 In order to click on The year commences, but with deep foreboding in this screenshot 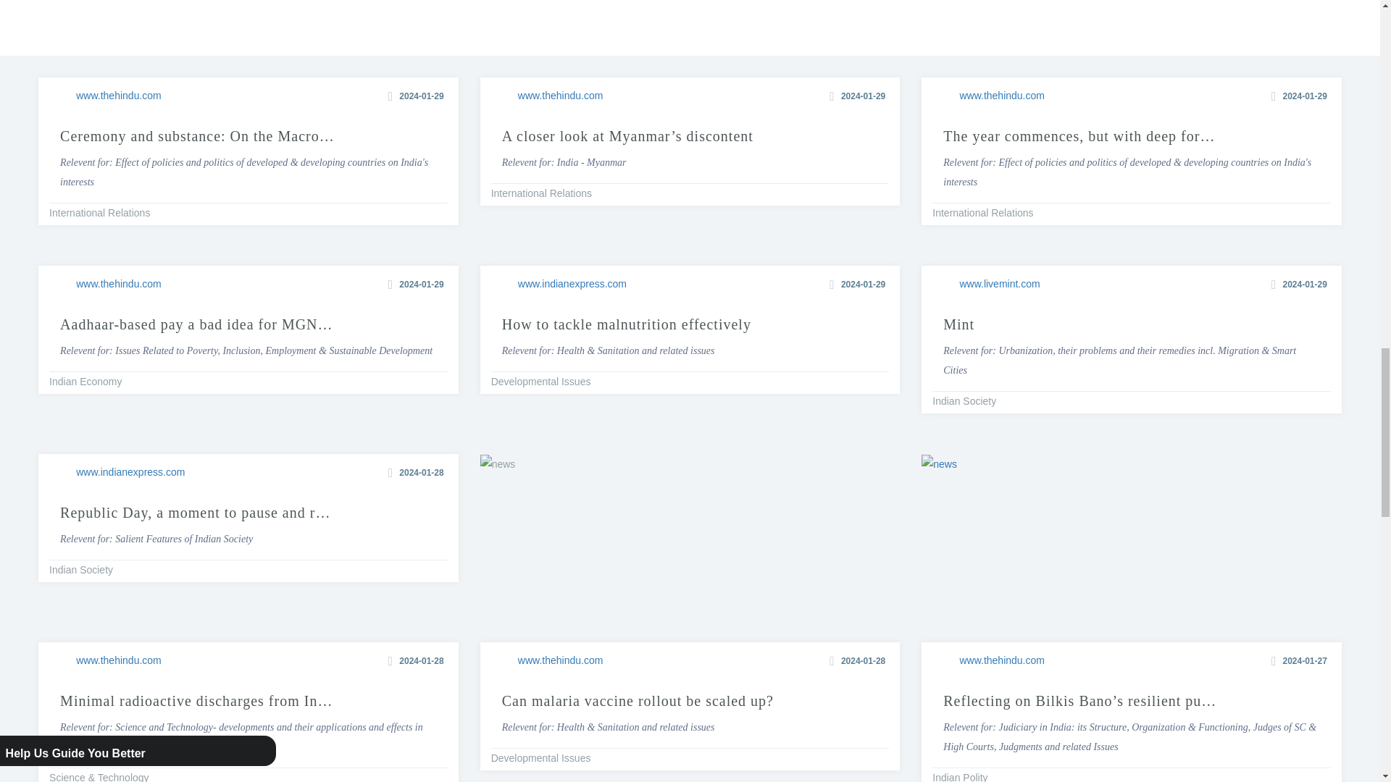, I will do `click(690, 270)`.